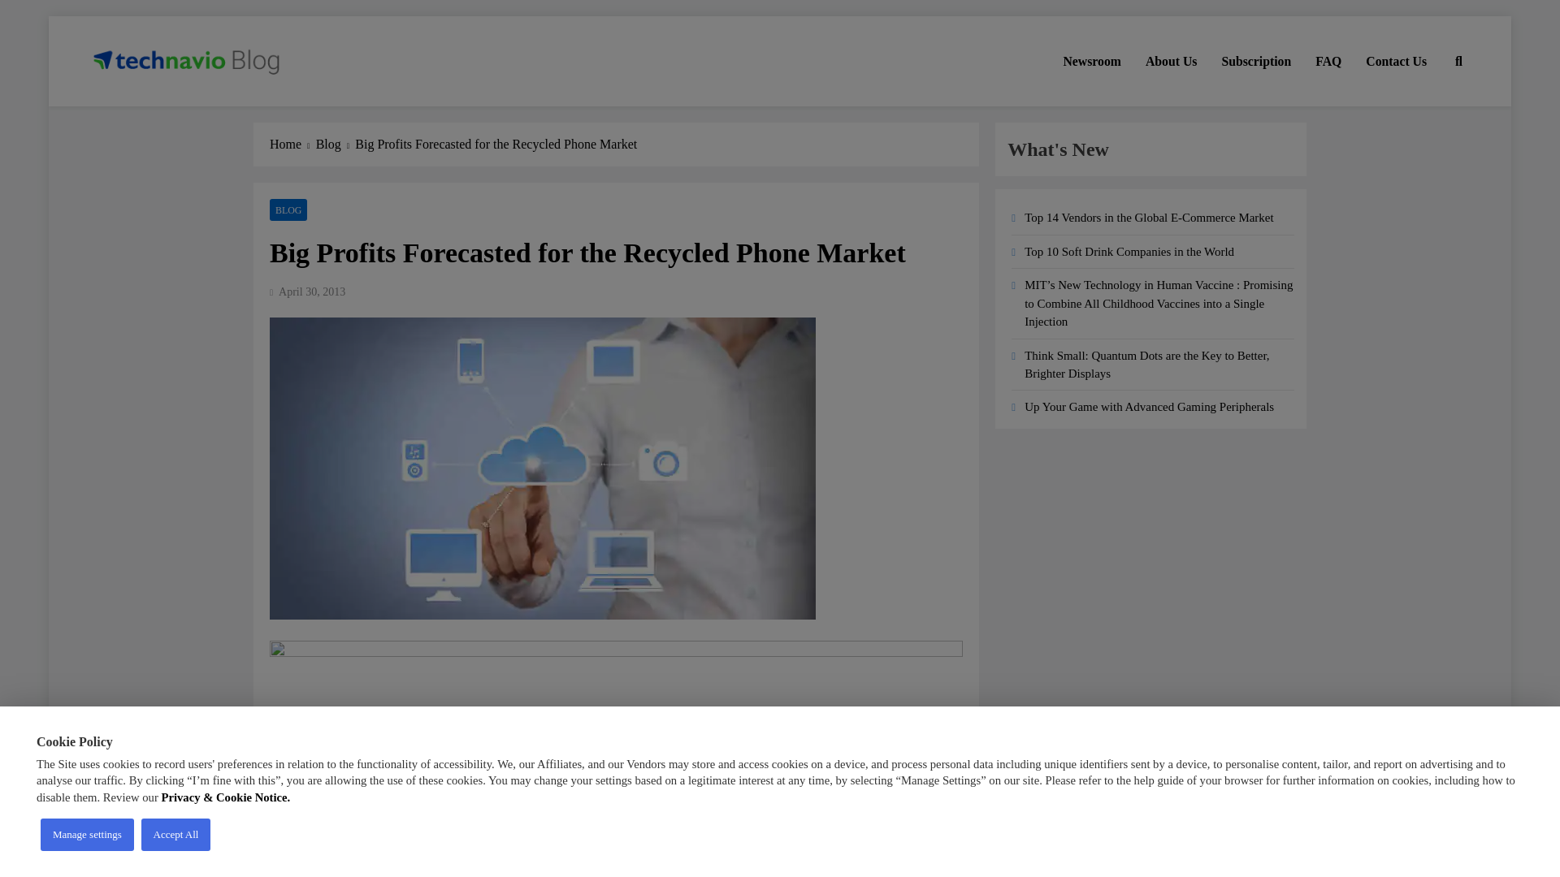 The image size is (1560, 877). Describe the element at coordinates (148, 107) in the screenshot. I see `Technavio` at that location.